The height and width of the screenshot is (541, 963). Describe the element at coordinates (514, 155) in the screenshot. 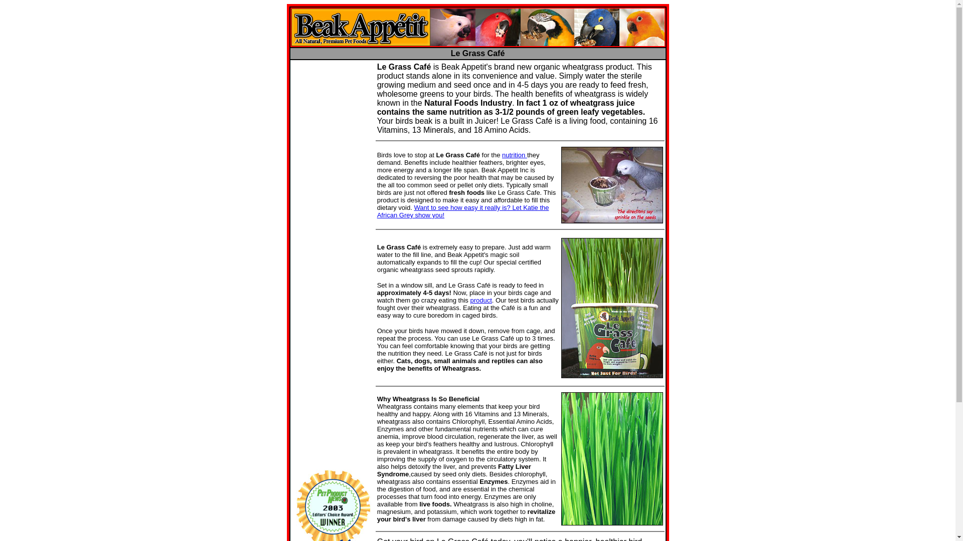

I see `nutrition` at that location.